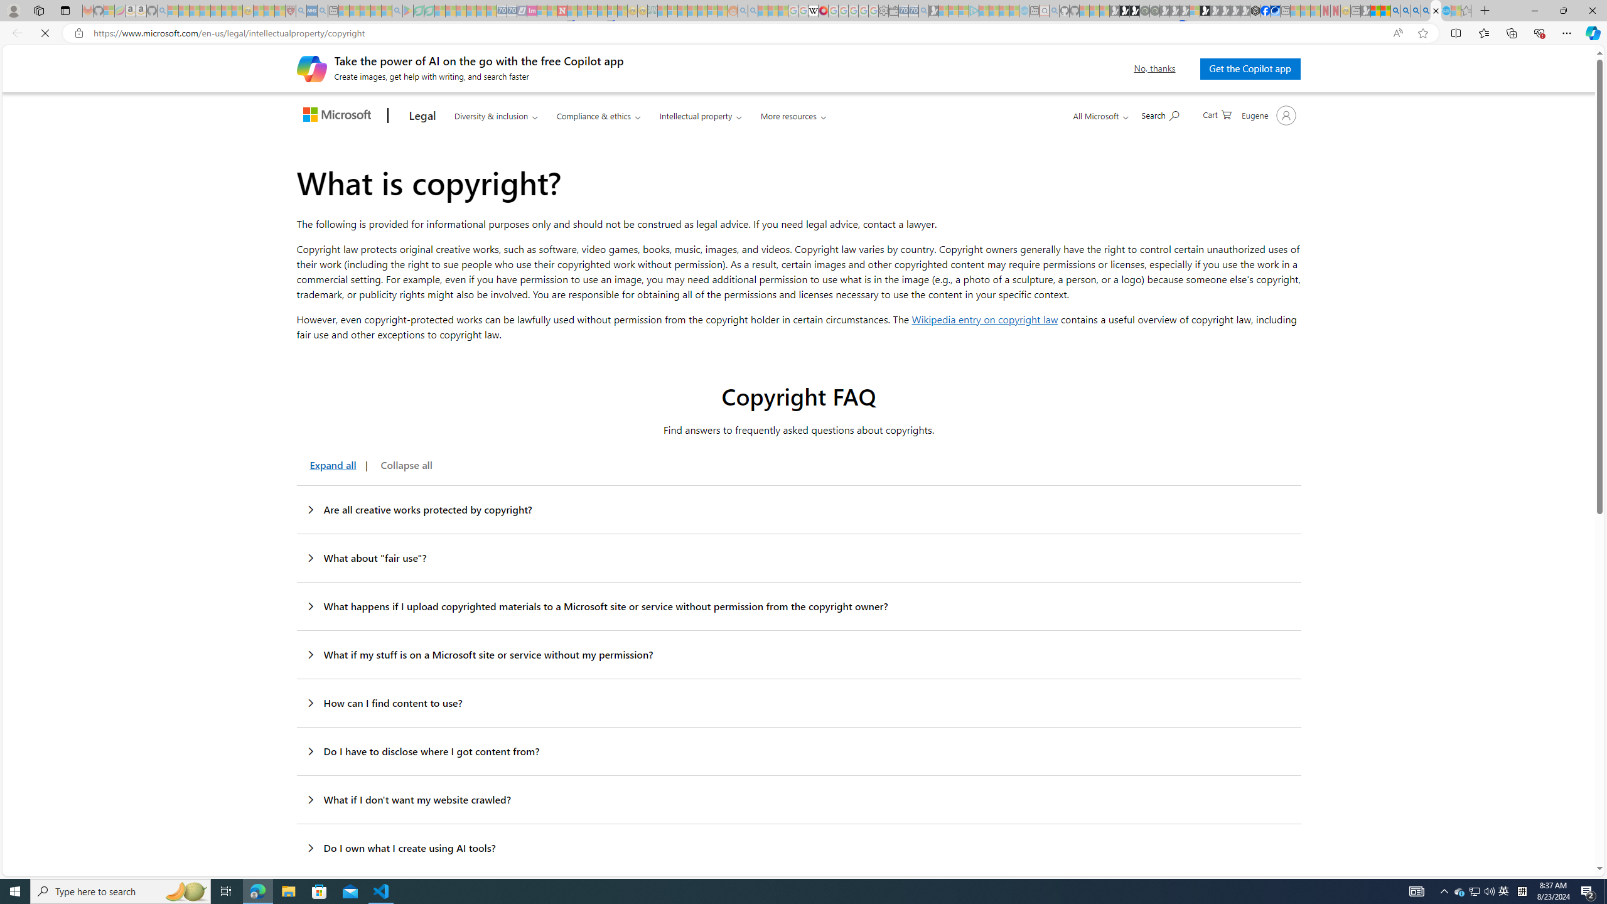 The image size is (1607, 904). I want to click on Get the Copilot app , so click(1249, 68).